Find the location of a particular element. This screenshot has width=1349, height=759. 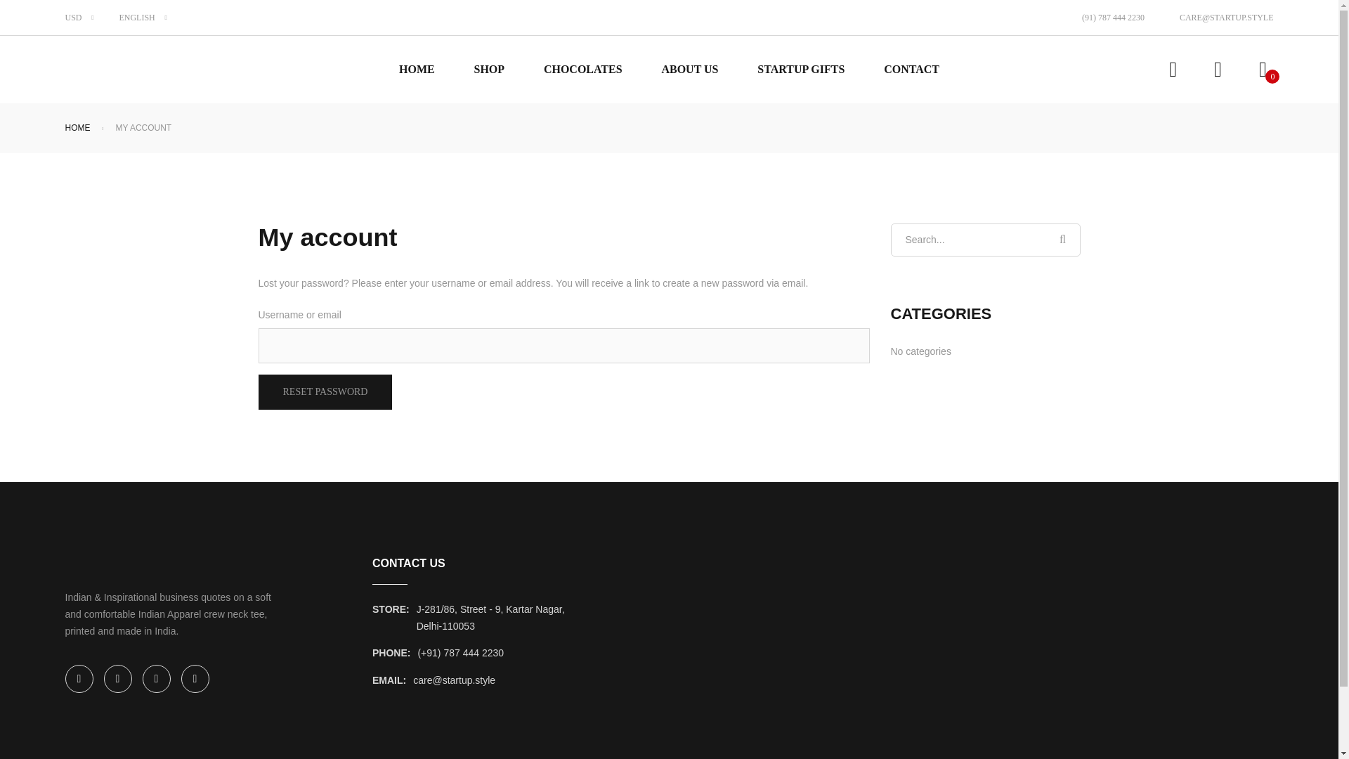

Follow us on Facebook is located at coordinates (79, 679).